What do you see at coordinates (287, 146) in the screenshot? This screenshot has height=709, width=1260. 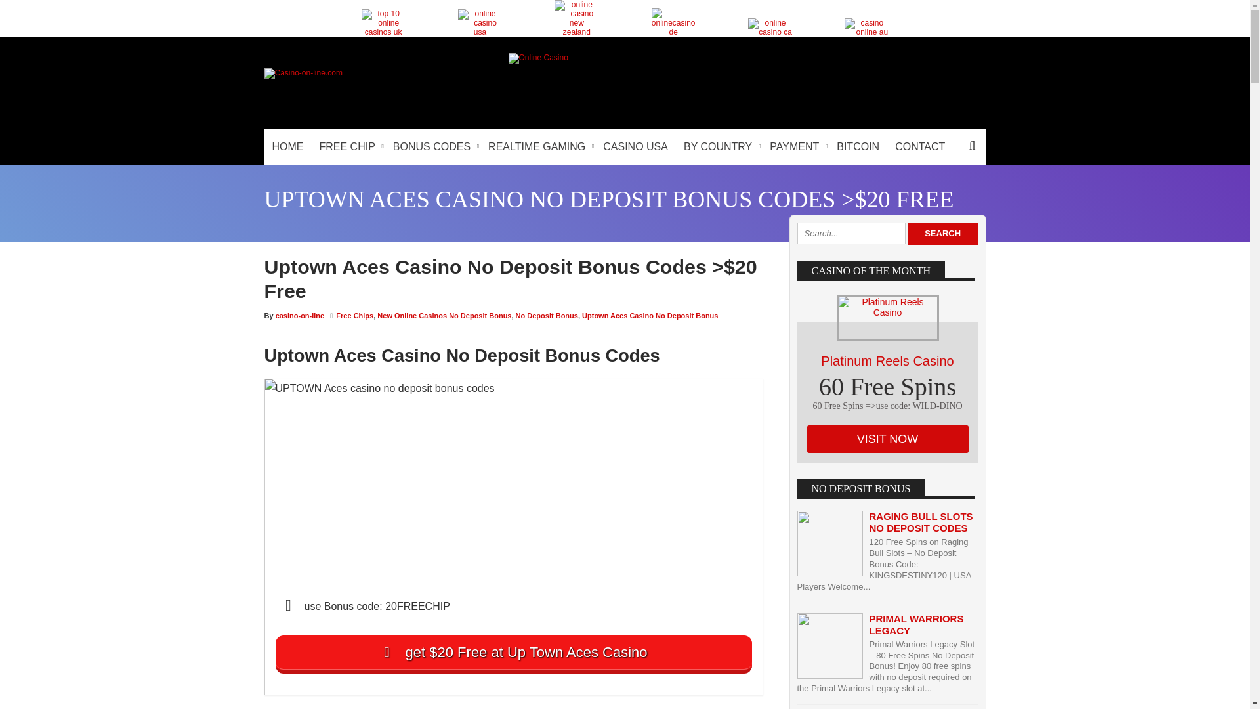 I see `HOME` at bounding box center [287, 146].